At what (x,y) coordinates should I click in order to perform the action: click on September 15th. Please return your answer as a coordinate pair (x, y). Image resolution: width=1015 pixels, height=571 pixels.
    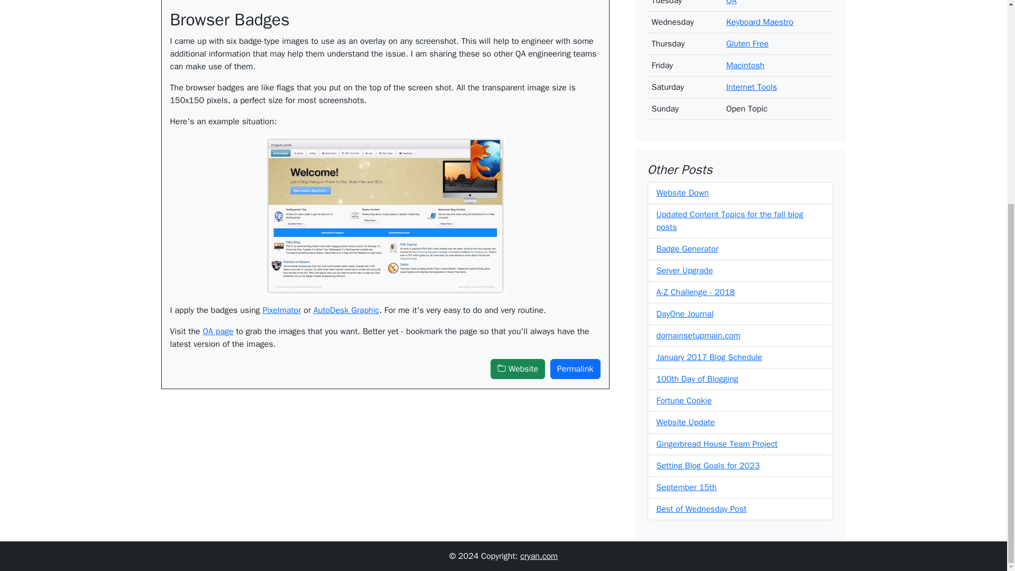
    Looking at the image, I should click on (686, 479).